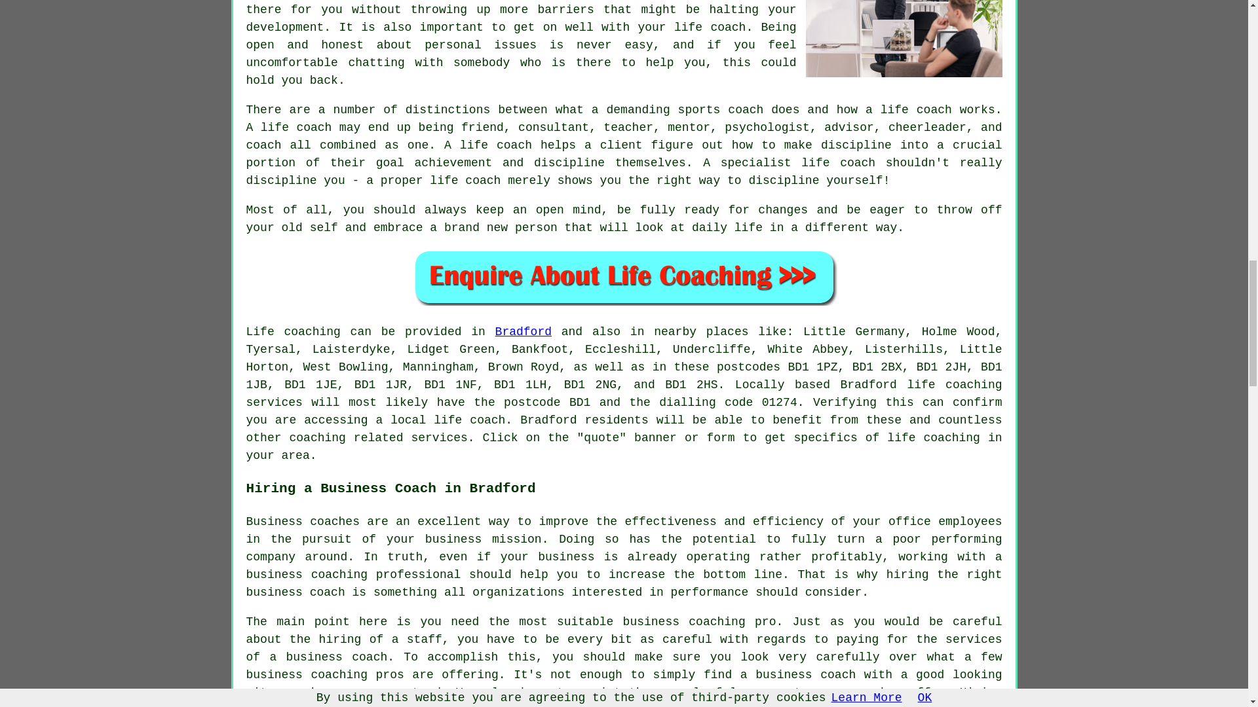  I want to click on life coaching, so click(933, 437).